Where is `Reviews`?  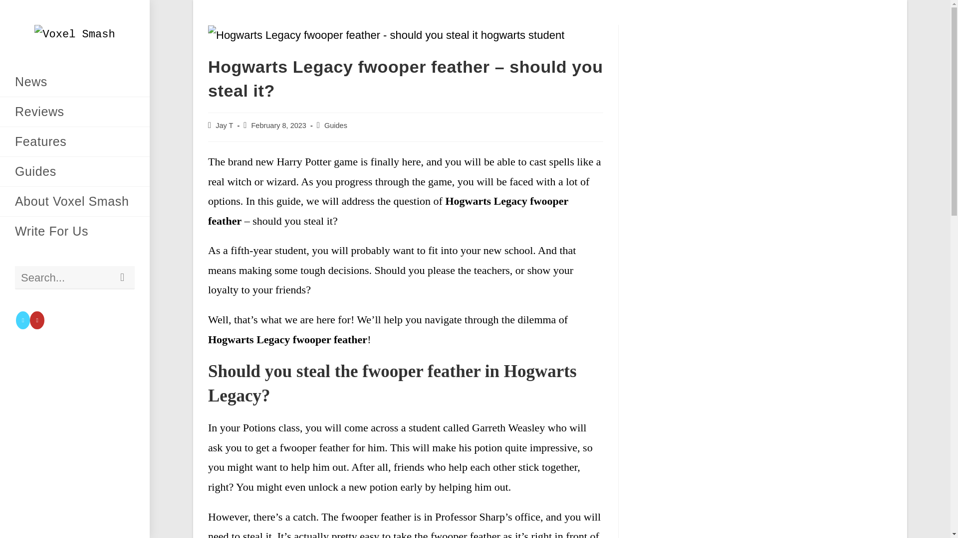
Reviews is located at coordinates (75, 112).